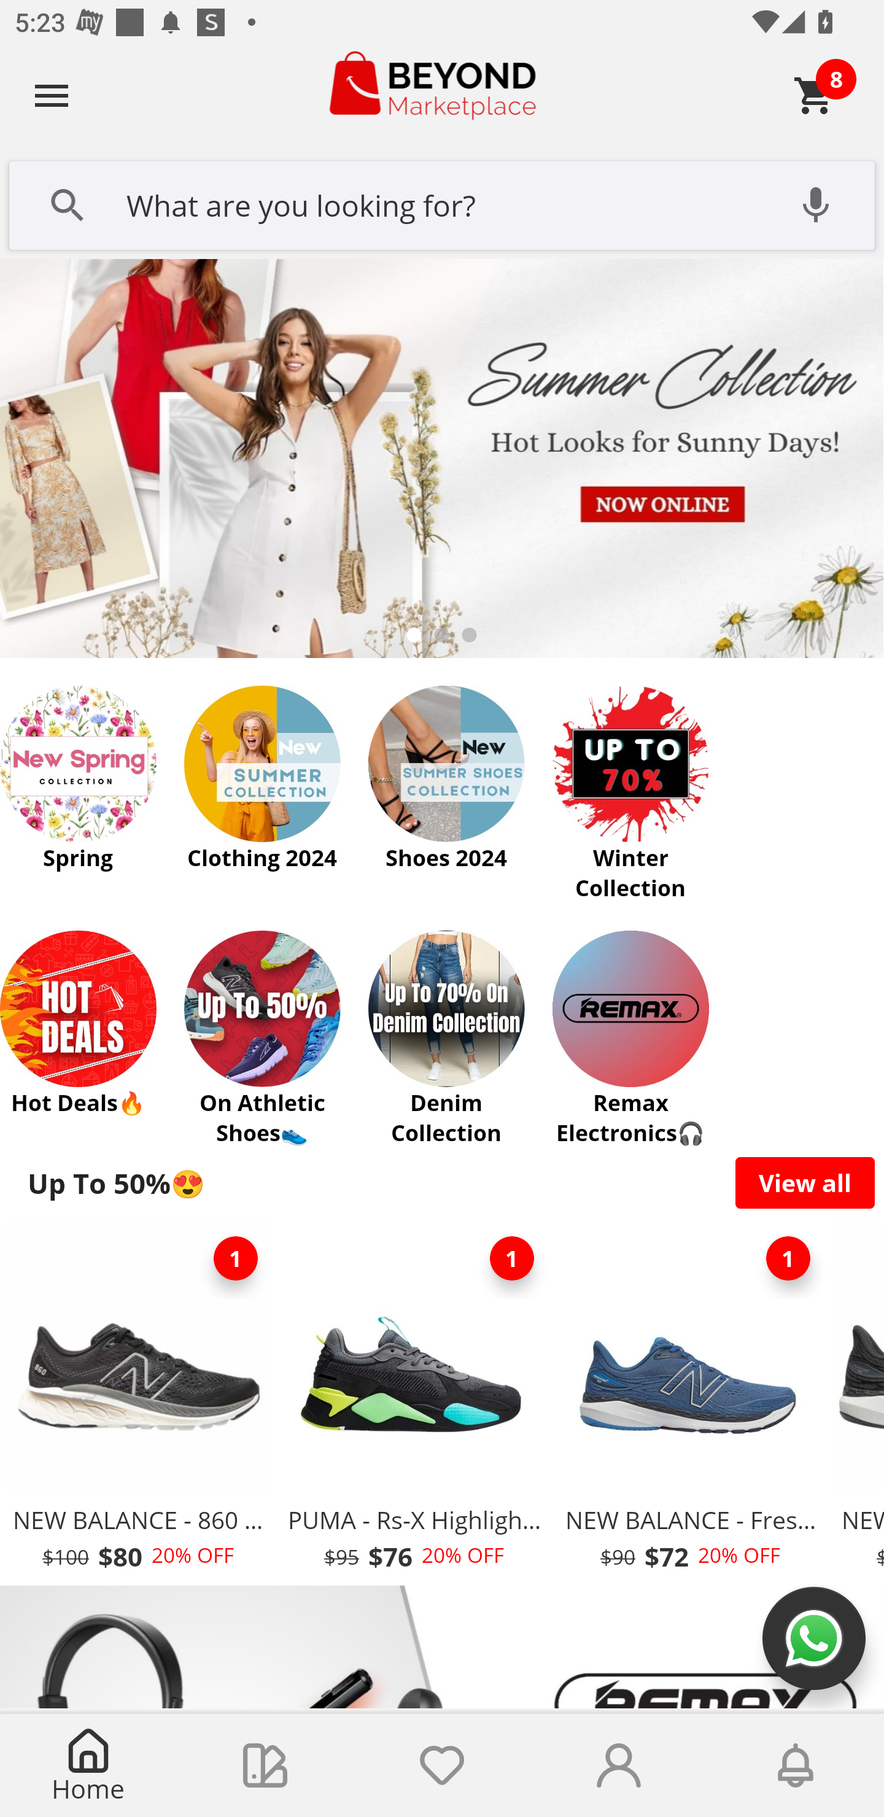 The image size is (884, 1817). Describe the element at coordinates (442, 203) in the screenshot. I see `What are you looking for?` at that location.